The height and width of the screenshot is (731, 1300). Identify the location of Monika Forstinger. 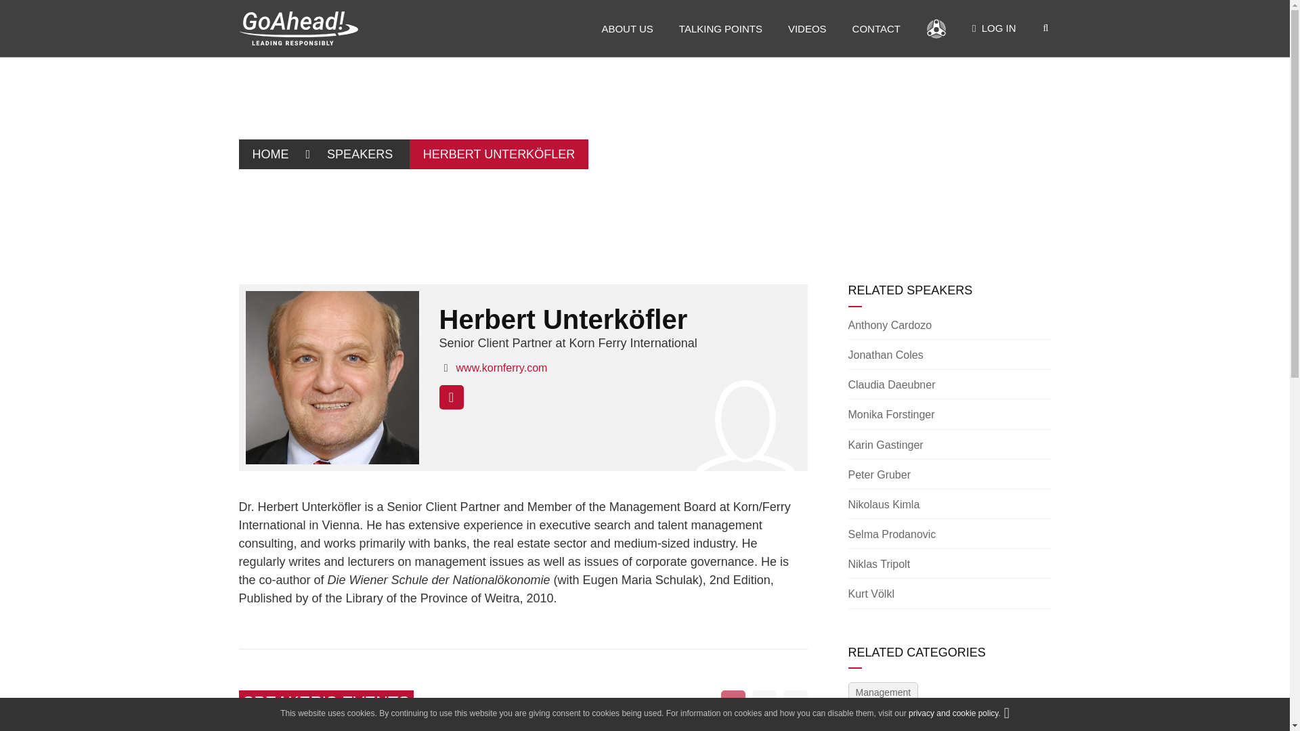
(891, 414).